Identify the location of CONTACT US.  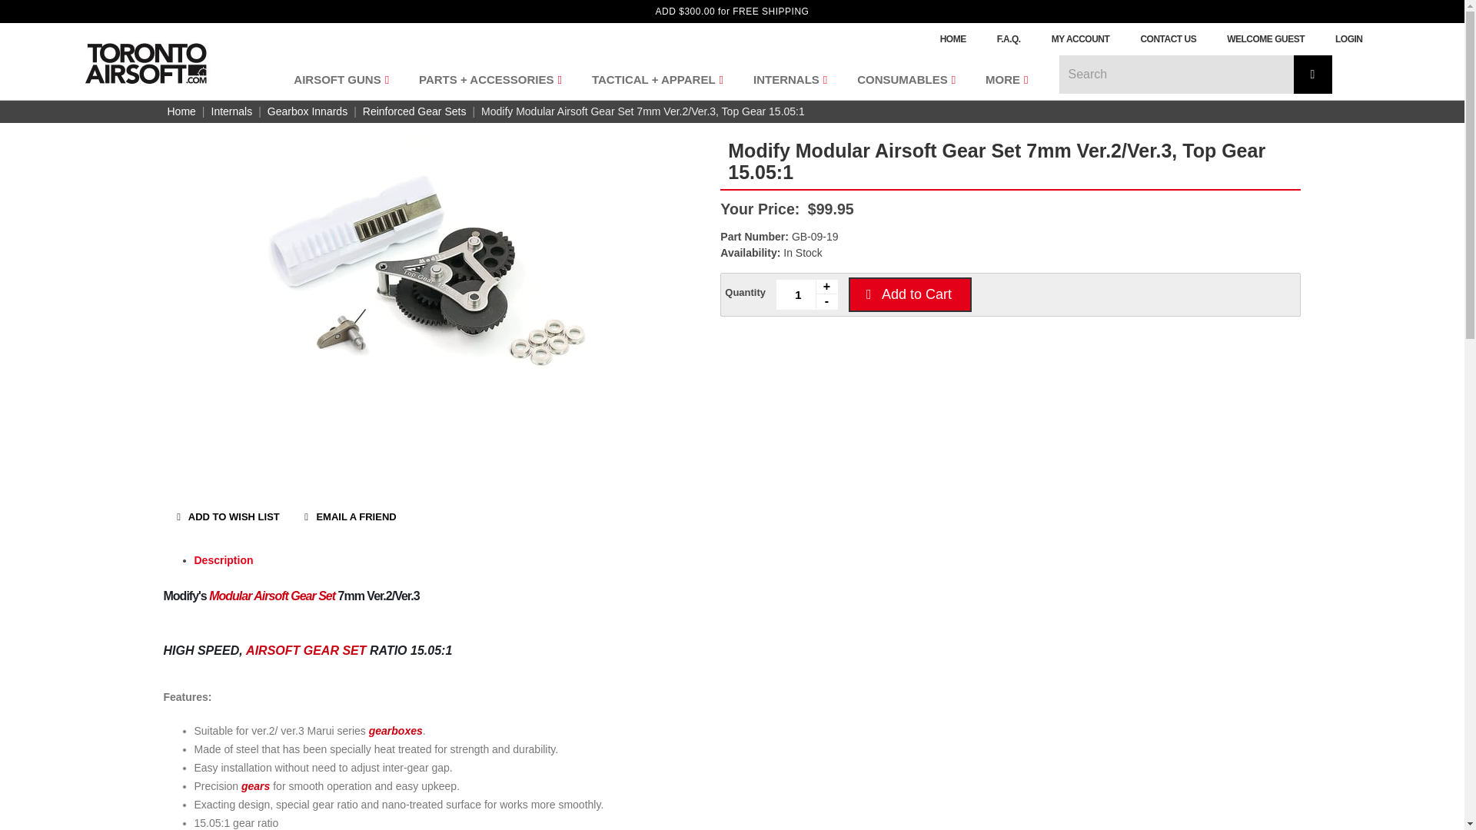
(1168, 39).